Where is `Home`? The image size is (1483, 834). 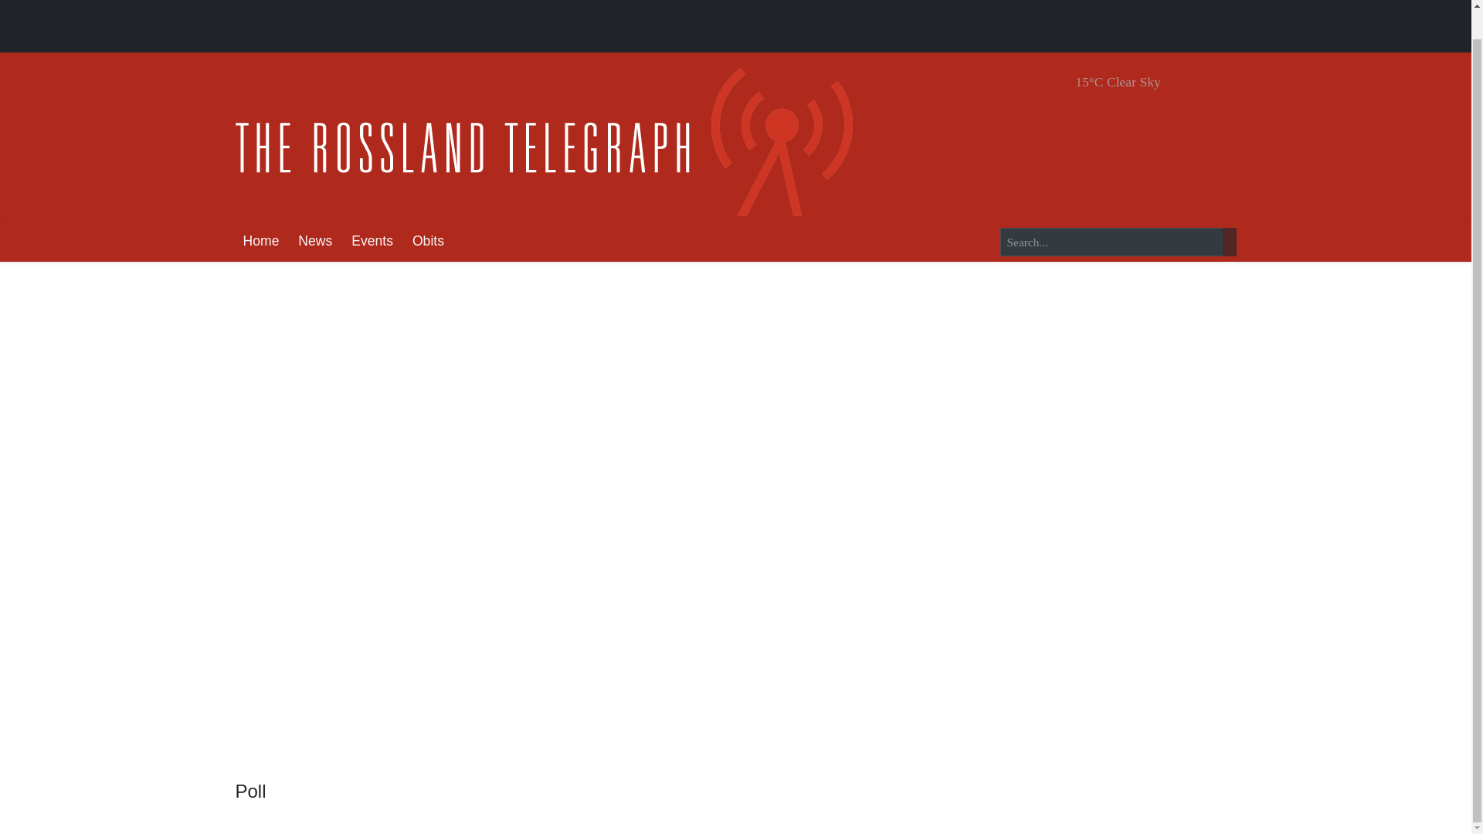
Home is located at coordinates (260, 242).